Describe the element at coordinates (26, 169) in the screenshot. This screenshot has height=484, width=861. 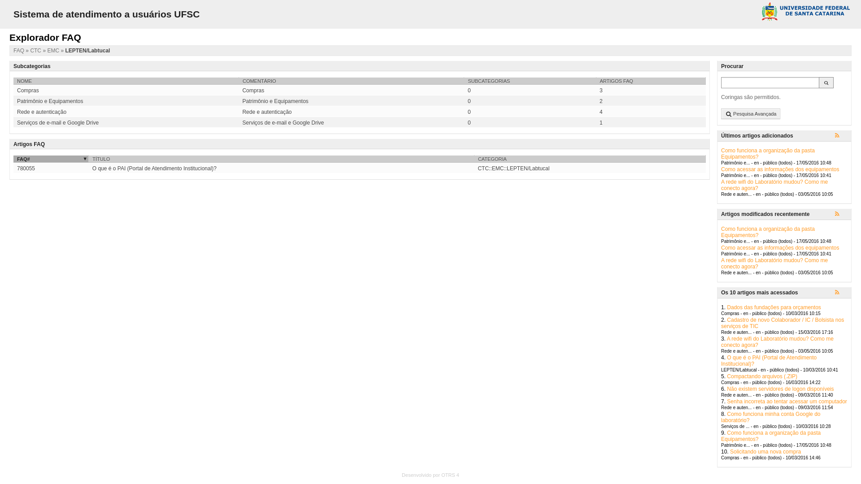
I see `780055` at that location.